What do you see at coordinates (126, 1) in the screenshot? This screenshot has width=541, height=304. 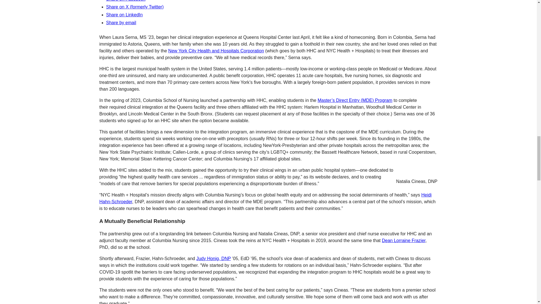 I see `Share this page on Facebook` at bounding box center [126, 1].